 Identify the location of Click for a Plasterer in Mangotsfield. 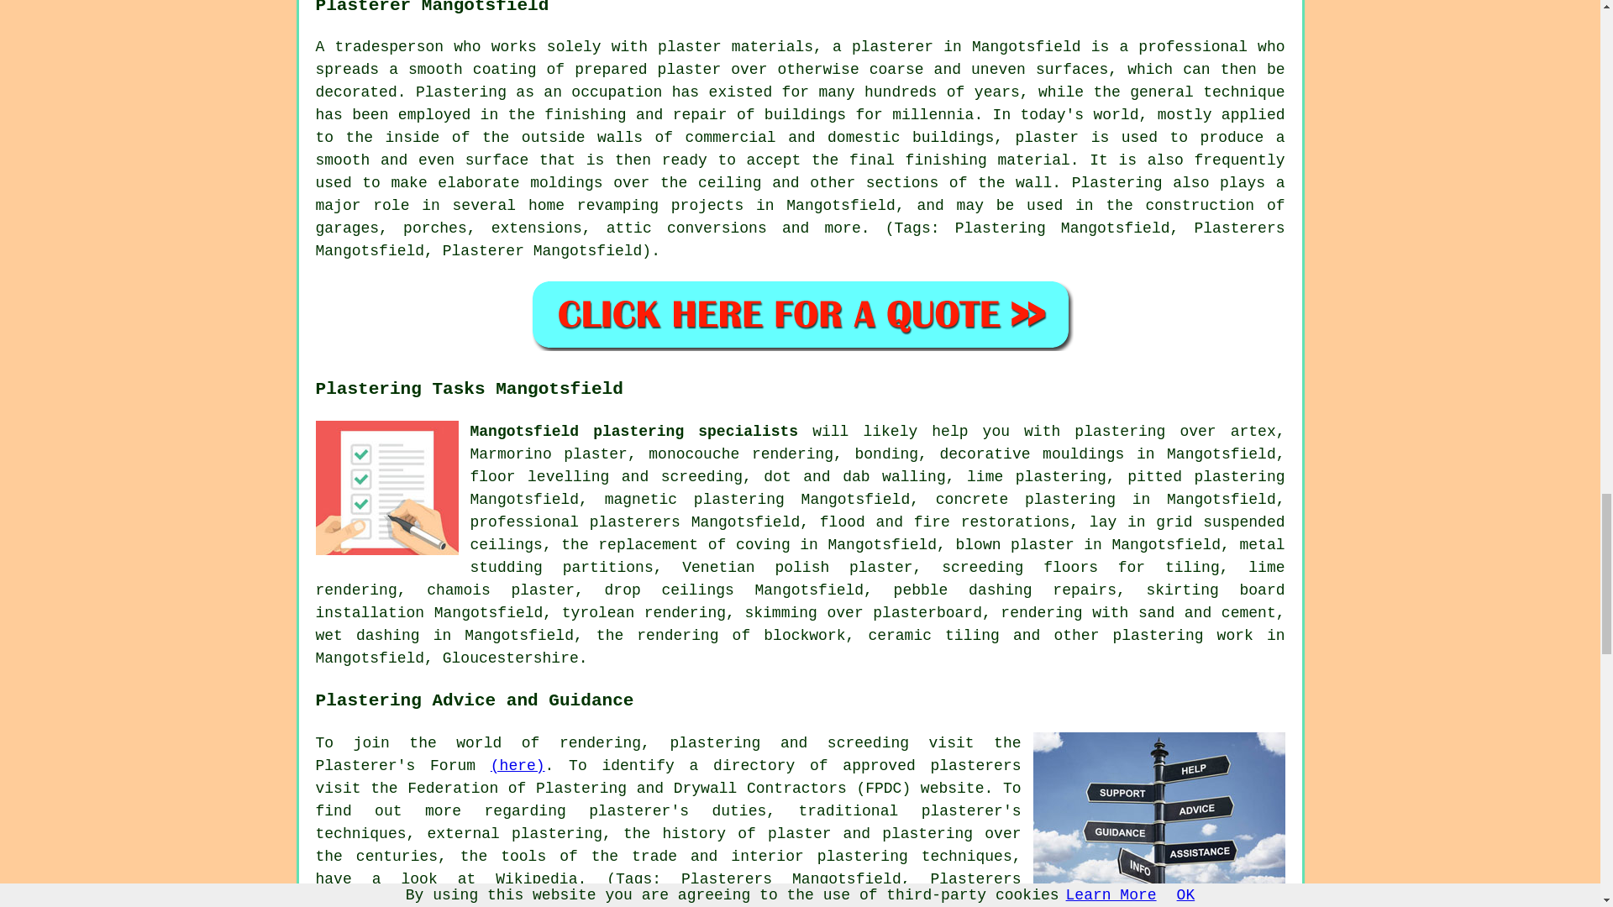
(800, 314).